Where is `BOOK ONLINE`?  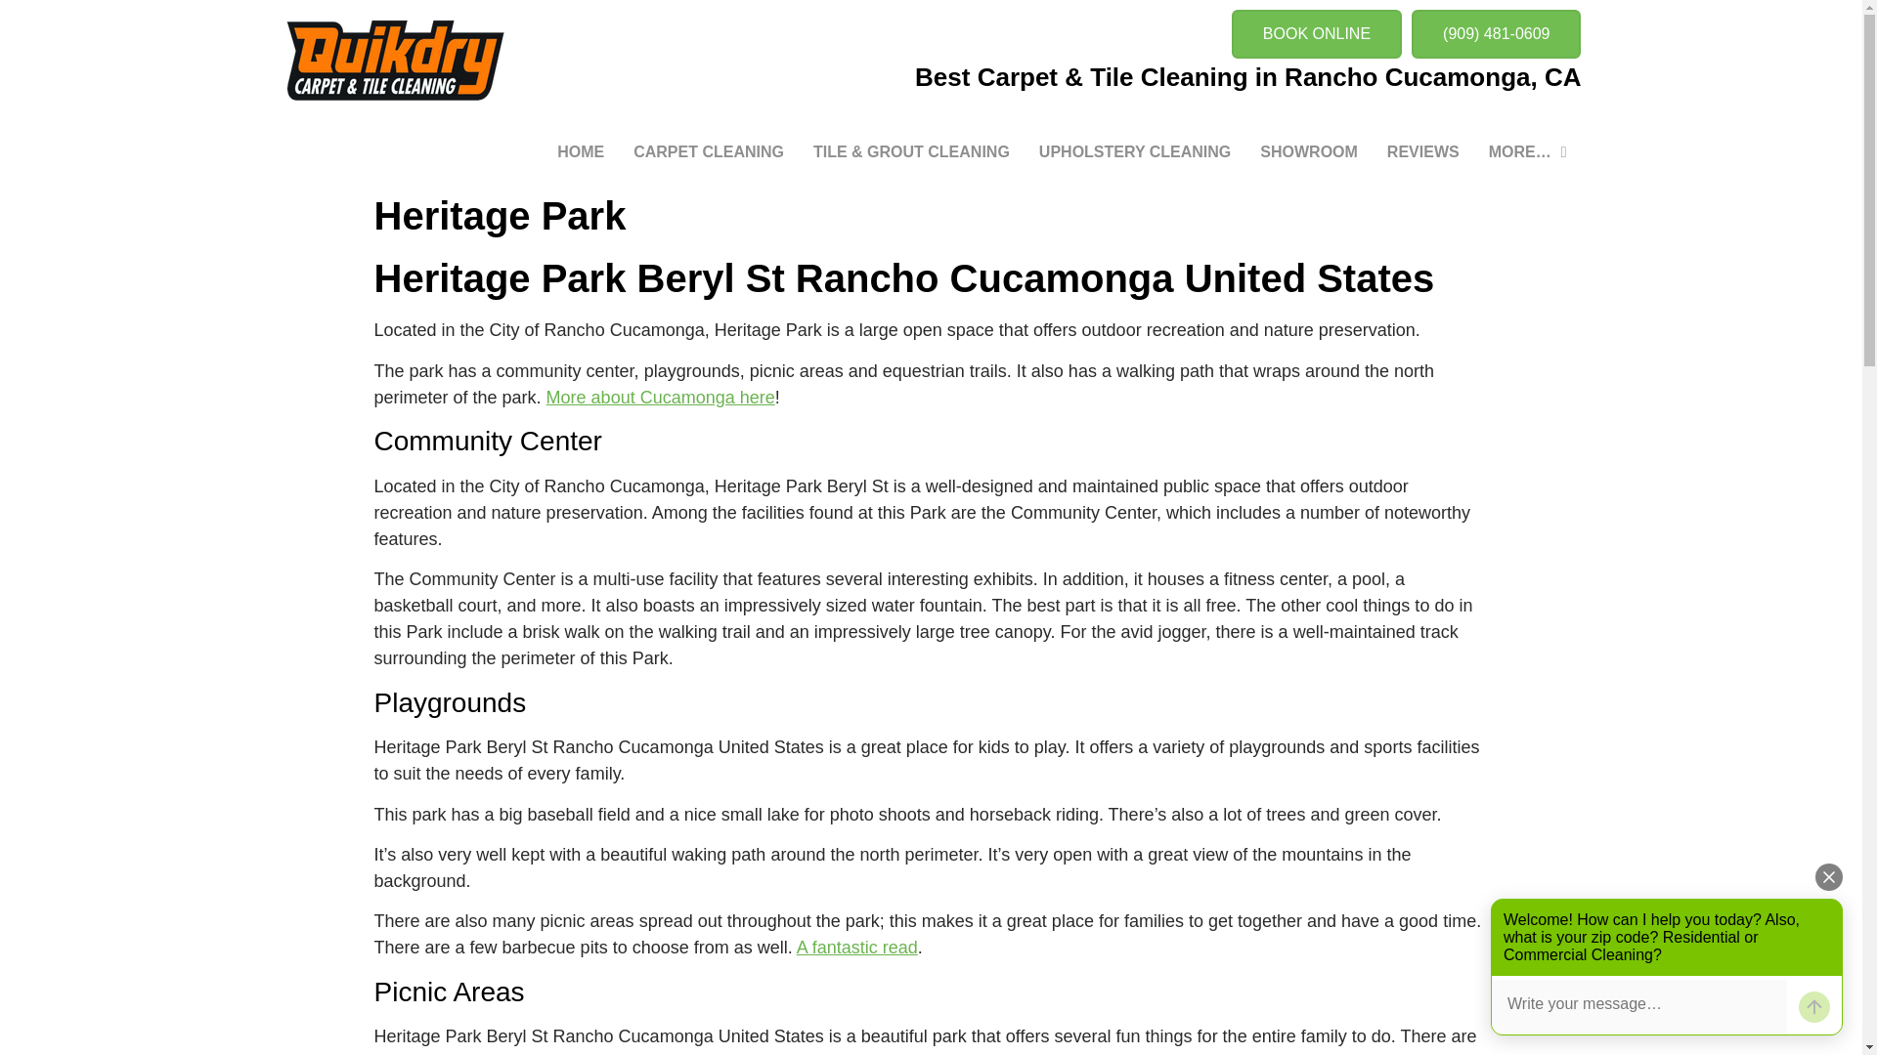
BOOK ONLINE is located at coordinates (1316, 33).